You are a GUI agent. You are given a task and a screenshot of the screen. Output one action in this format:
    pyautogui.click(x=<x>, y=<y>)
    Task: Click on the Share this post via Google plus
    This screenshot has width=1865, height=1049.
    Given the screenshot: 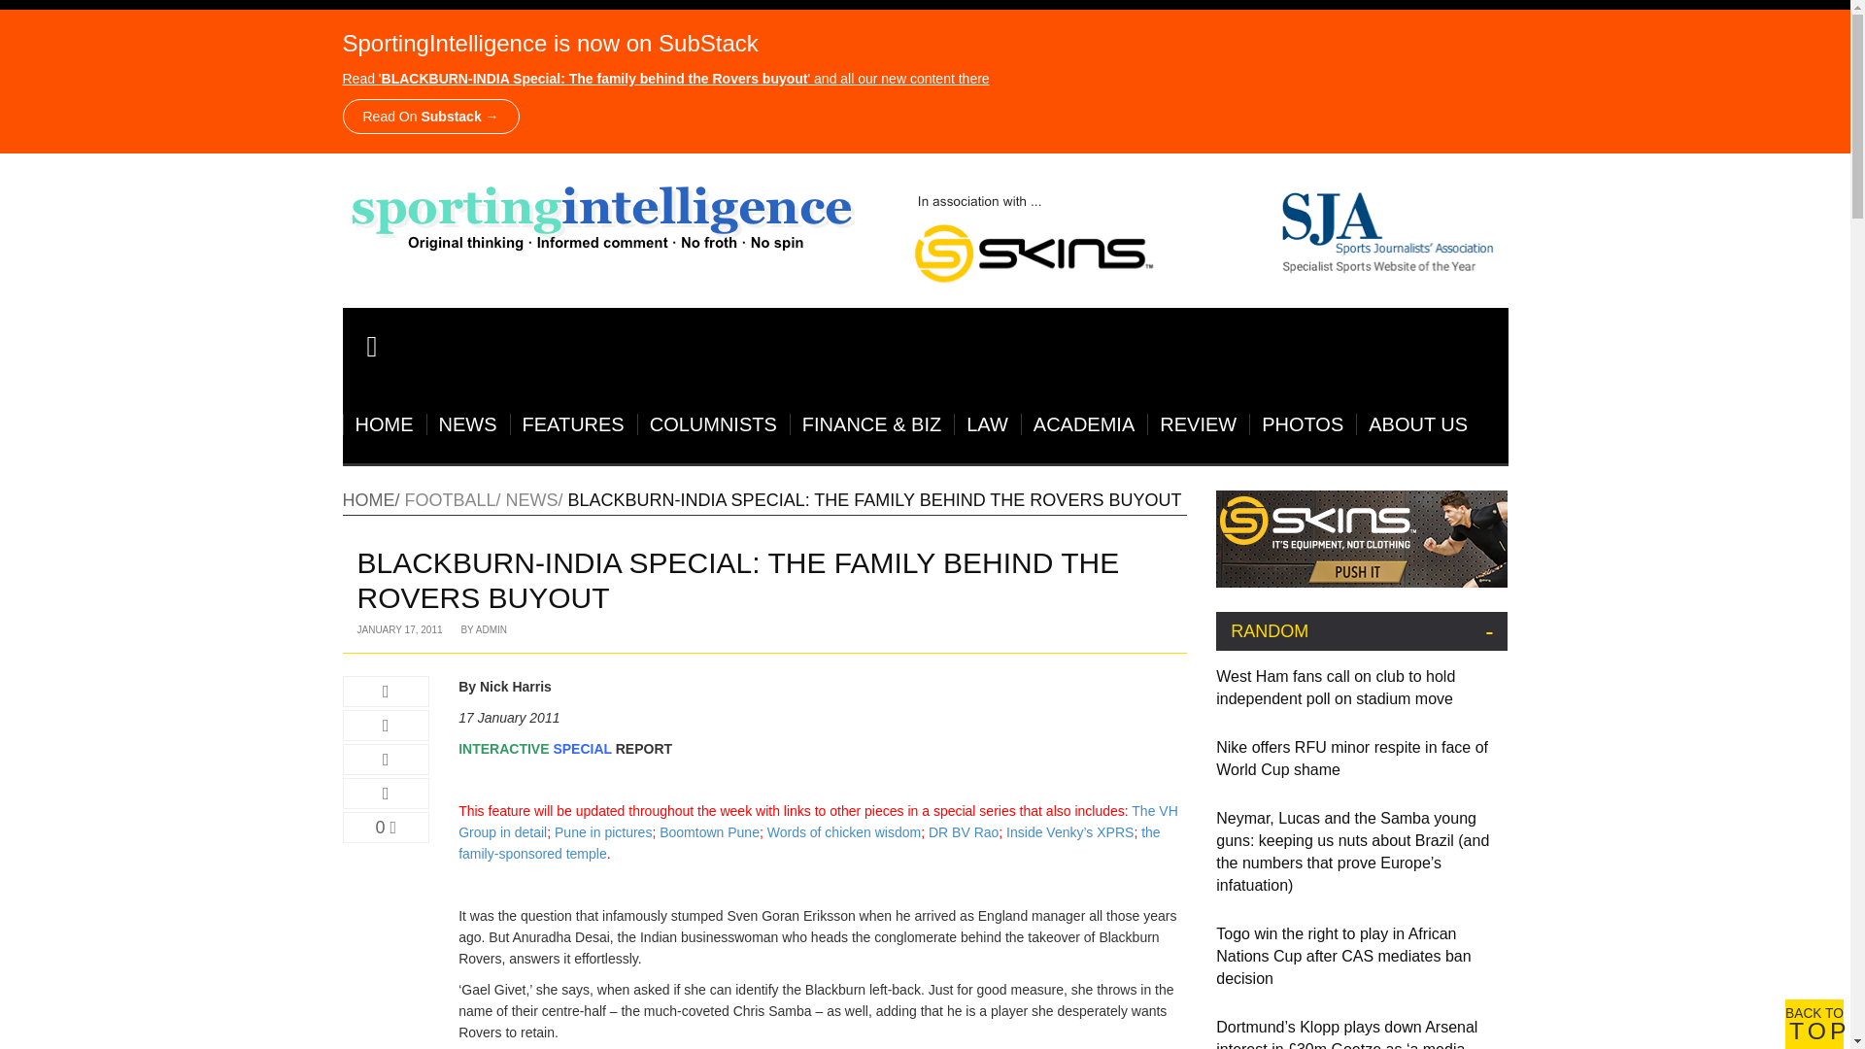 What is the action you would take?
    pyautogui.click(x=385, y=760)
    